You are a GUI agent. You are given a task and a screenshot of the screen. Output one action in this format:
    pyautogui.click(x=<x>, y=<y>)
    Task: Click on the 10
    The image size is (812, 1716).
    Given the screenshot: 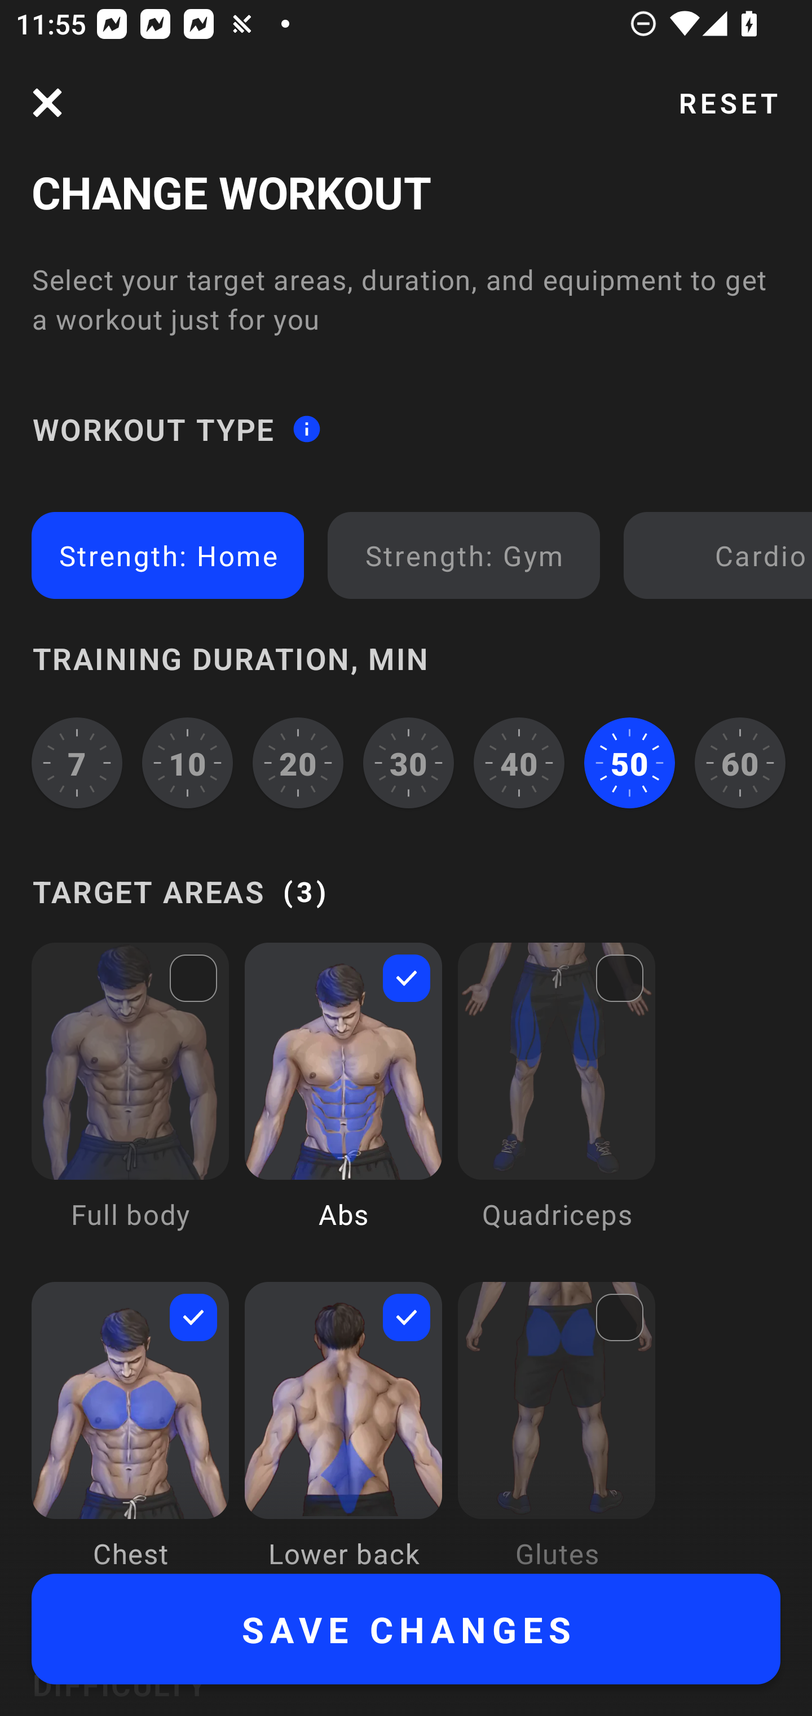 What is the action you would take?
    pyautogui.click(x=188, y=762)
    